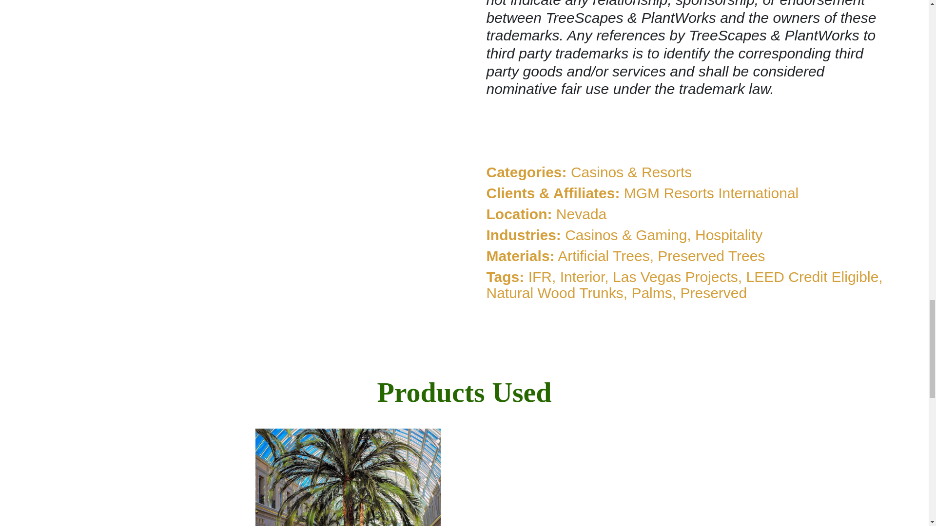  Describe the element at coordinates (711, 256) in the screenshot. I see `Preserved Trees` at that location.